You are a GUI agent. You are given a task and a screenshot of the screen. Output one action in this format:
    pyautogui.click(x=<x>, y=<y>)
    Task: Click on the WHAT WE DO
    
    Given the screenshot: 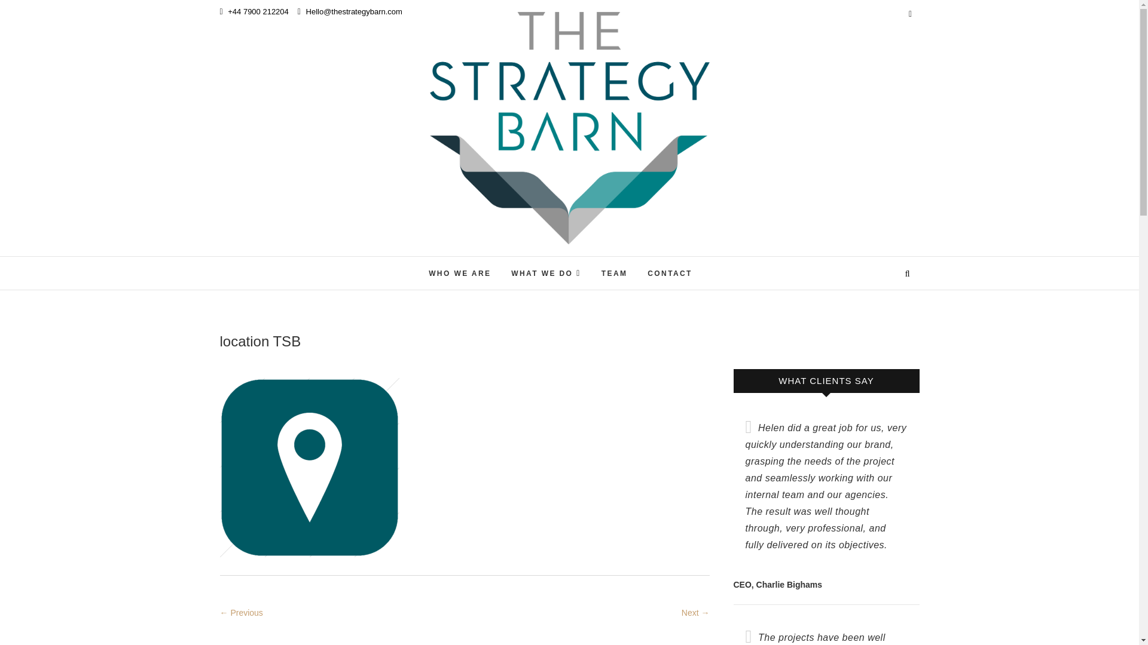 What is the action you would take?
    pyautogui.click(x=546, y=272)
    